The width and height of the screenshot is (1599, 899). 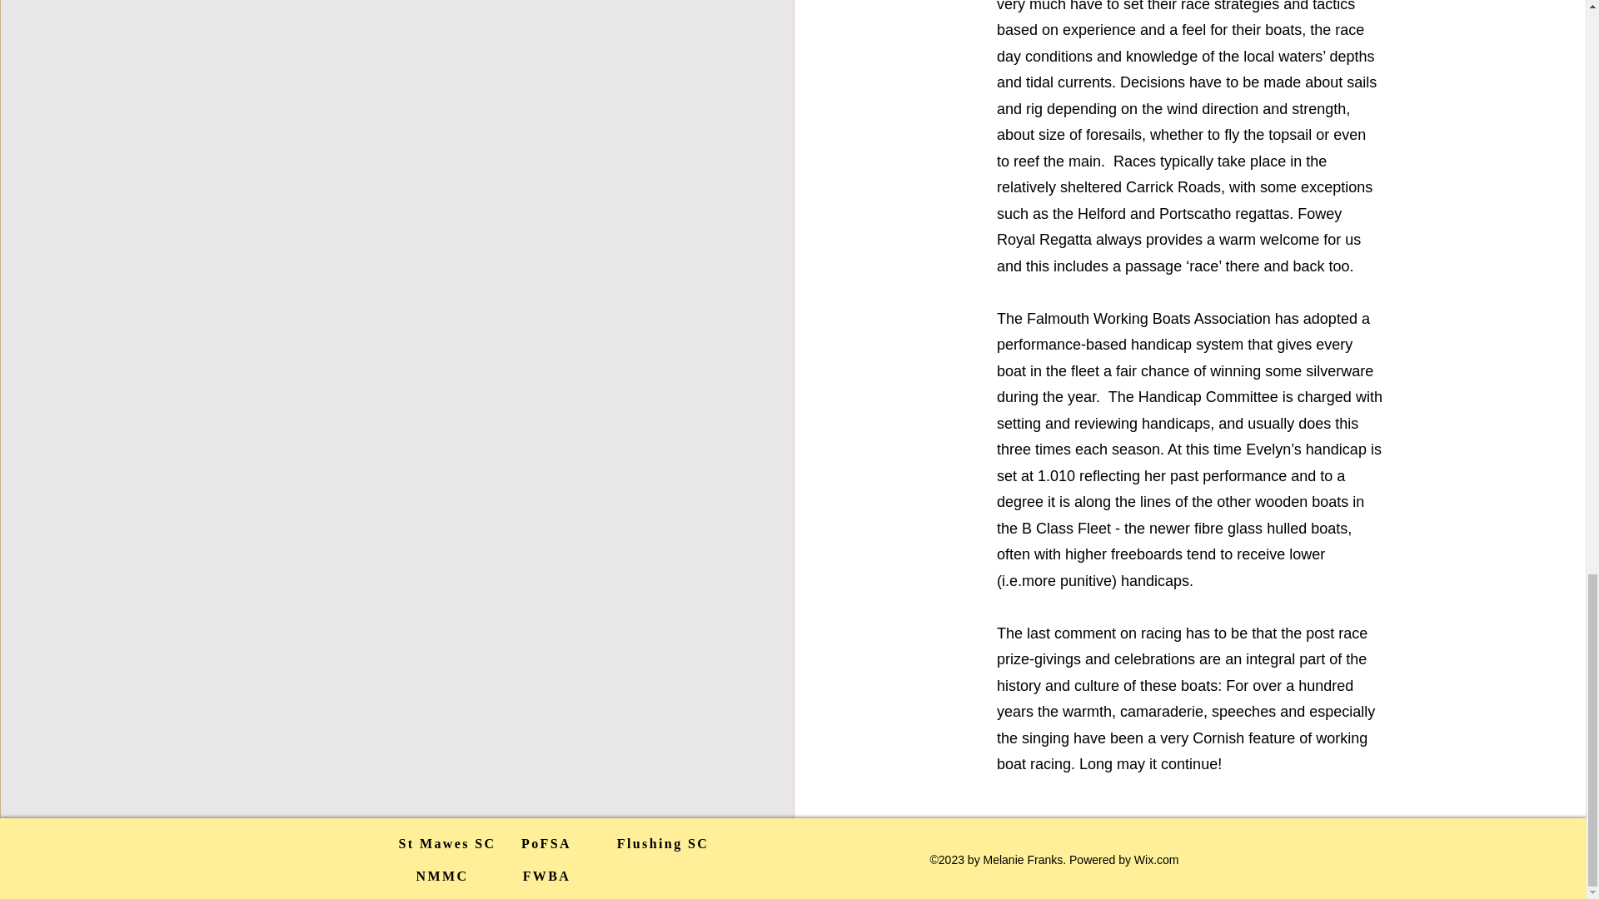 What do you see at coordinates (547, 876) in the screenshot?
I see `FWBA` at bounding box center [547, 876].